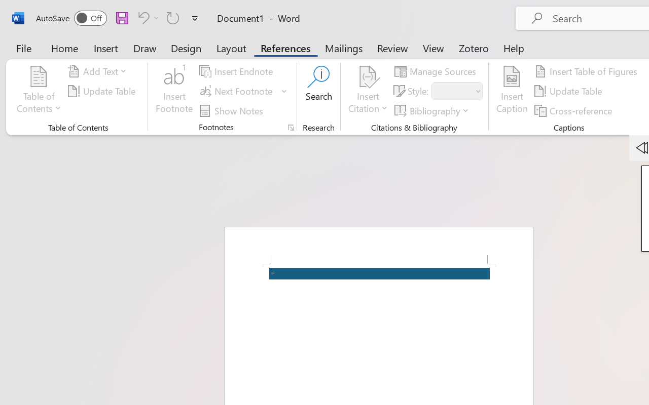  What do you see at coordinates (243, 91) in the screenshot?
I see `Next Footnote` at bounding box center [243, 91].